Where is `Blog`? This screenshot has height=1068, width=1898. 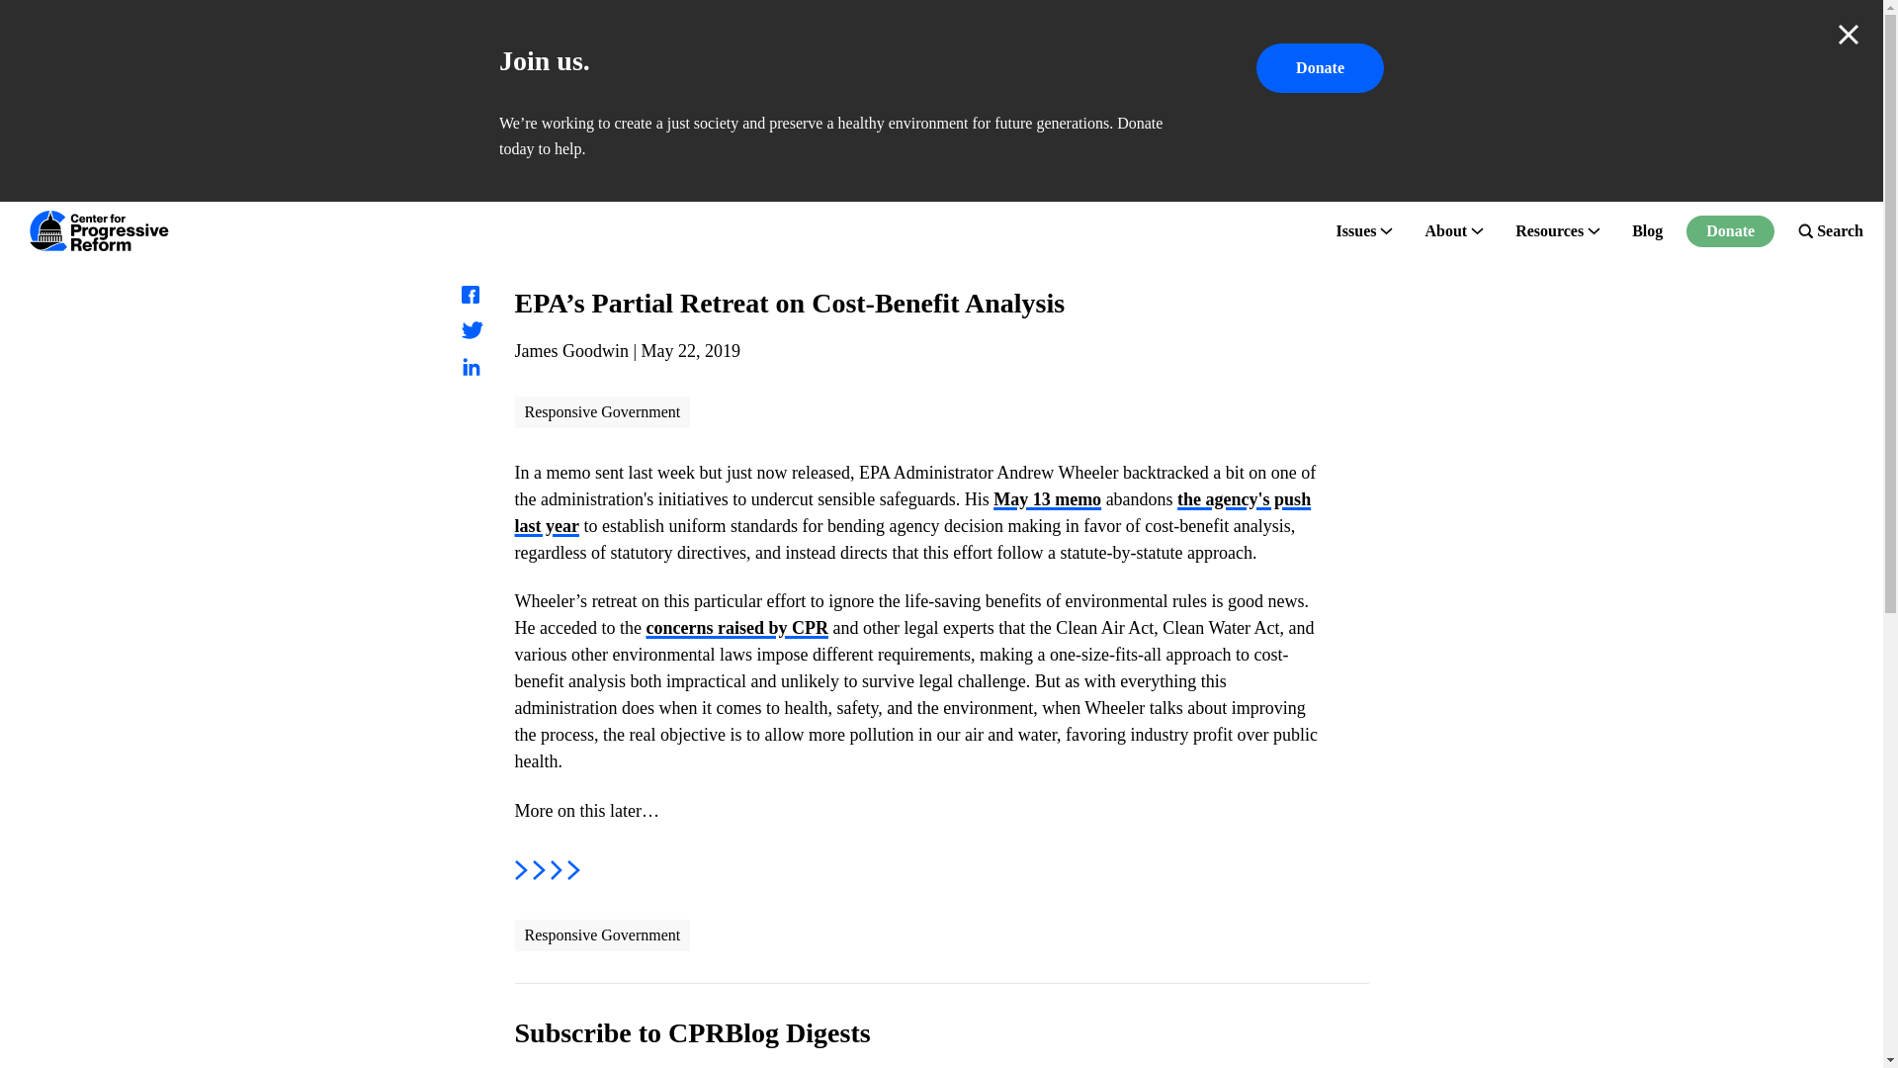 Blog is located at coordinates (1647, 231).